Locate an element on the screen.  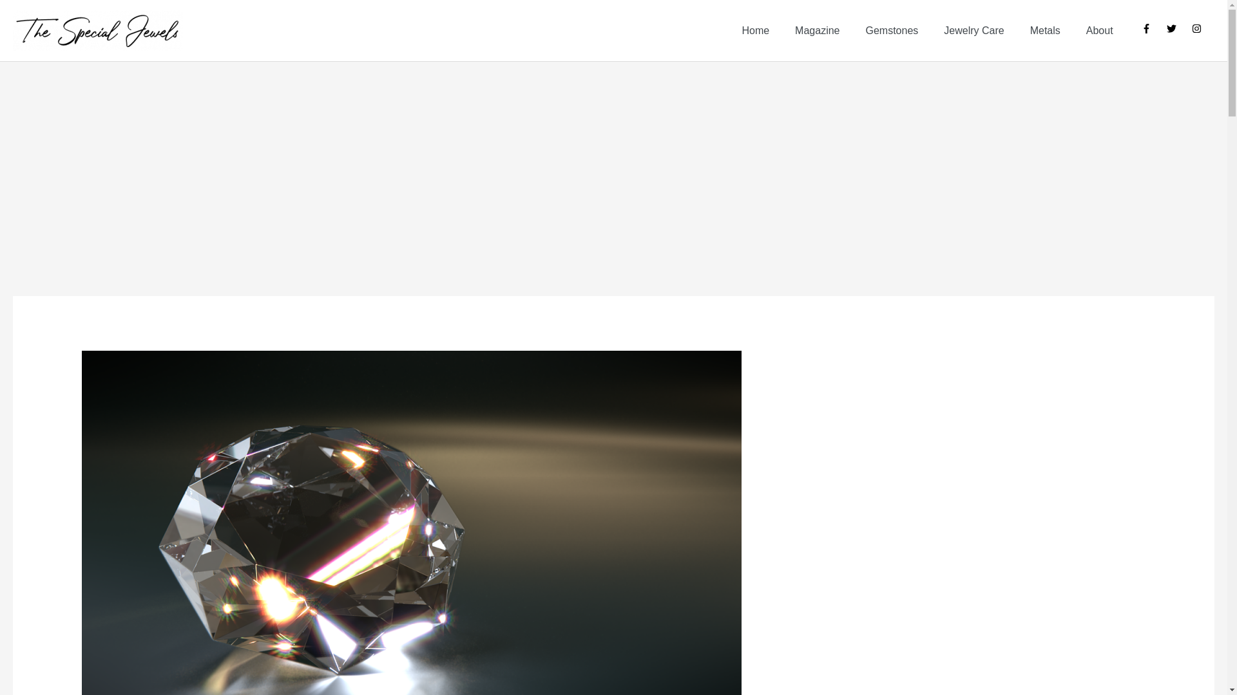
Magazine is located at coordinates (817, 31).